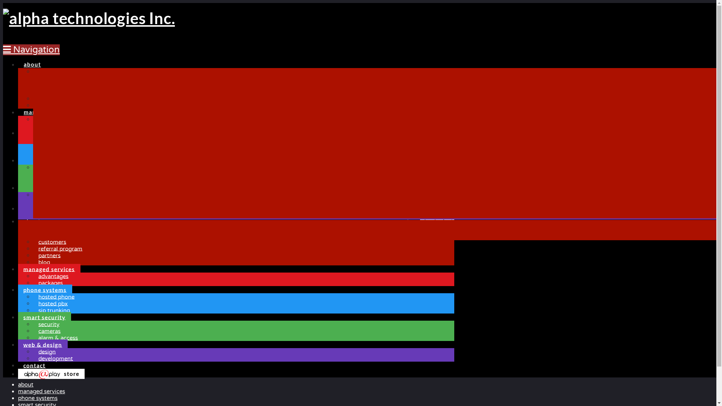 The height and width of the screenshot is (406, 722). What do you see at coordinates (63, 229) in the screenshot?
I see `mission statement` at bounding box center [63, 229].